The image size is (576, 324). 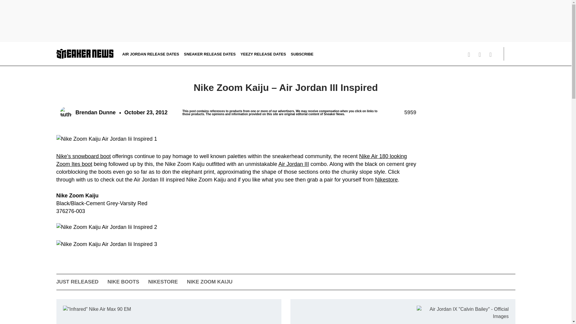 I want to click on Air Jordan III, so click(x=293, y=164).